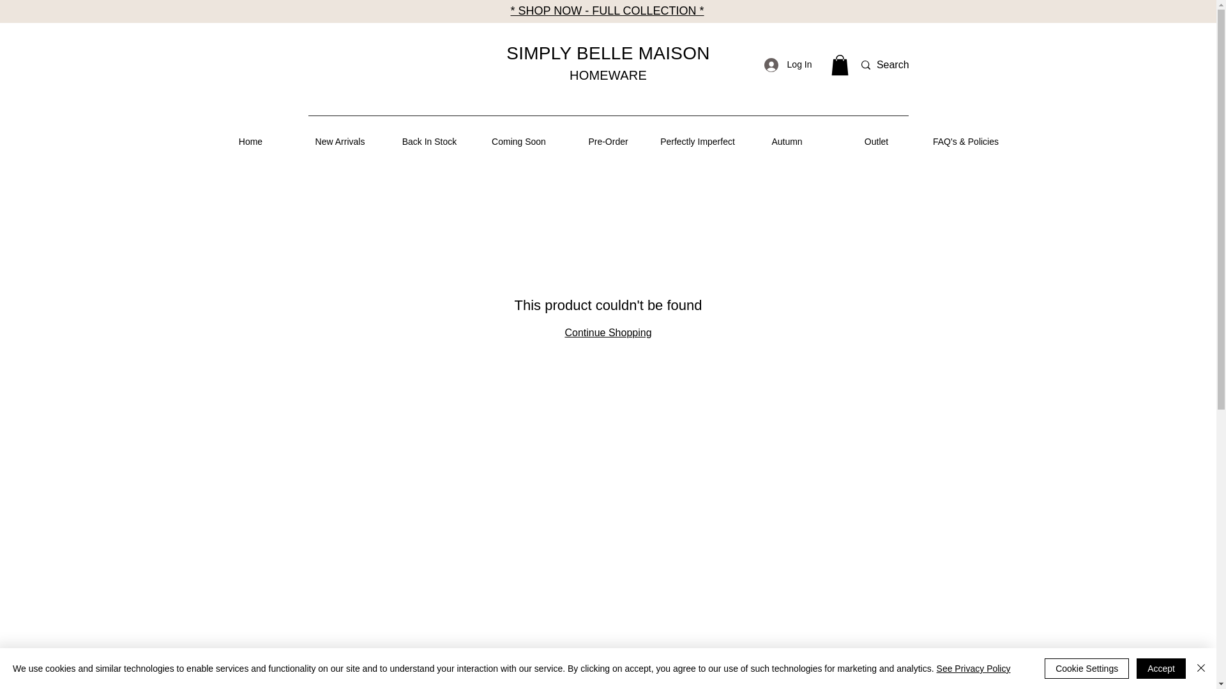 The image size is (1226, 689). What do you see at coordinates (788, 64) in the screenshot?
I see `Log In` at bounding box center [788, 64].